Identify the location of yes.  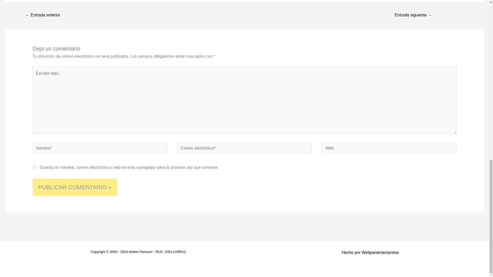
(34, 167).